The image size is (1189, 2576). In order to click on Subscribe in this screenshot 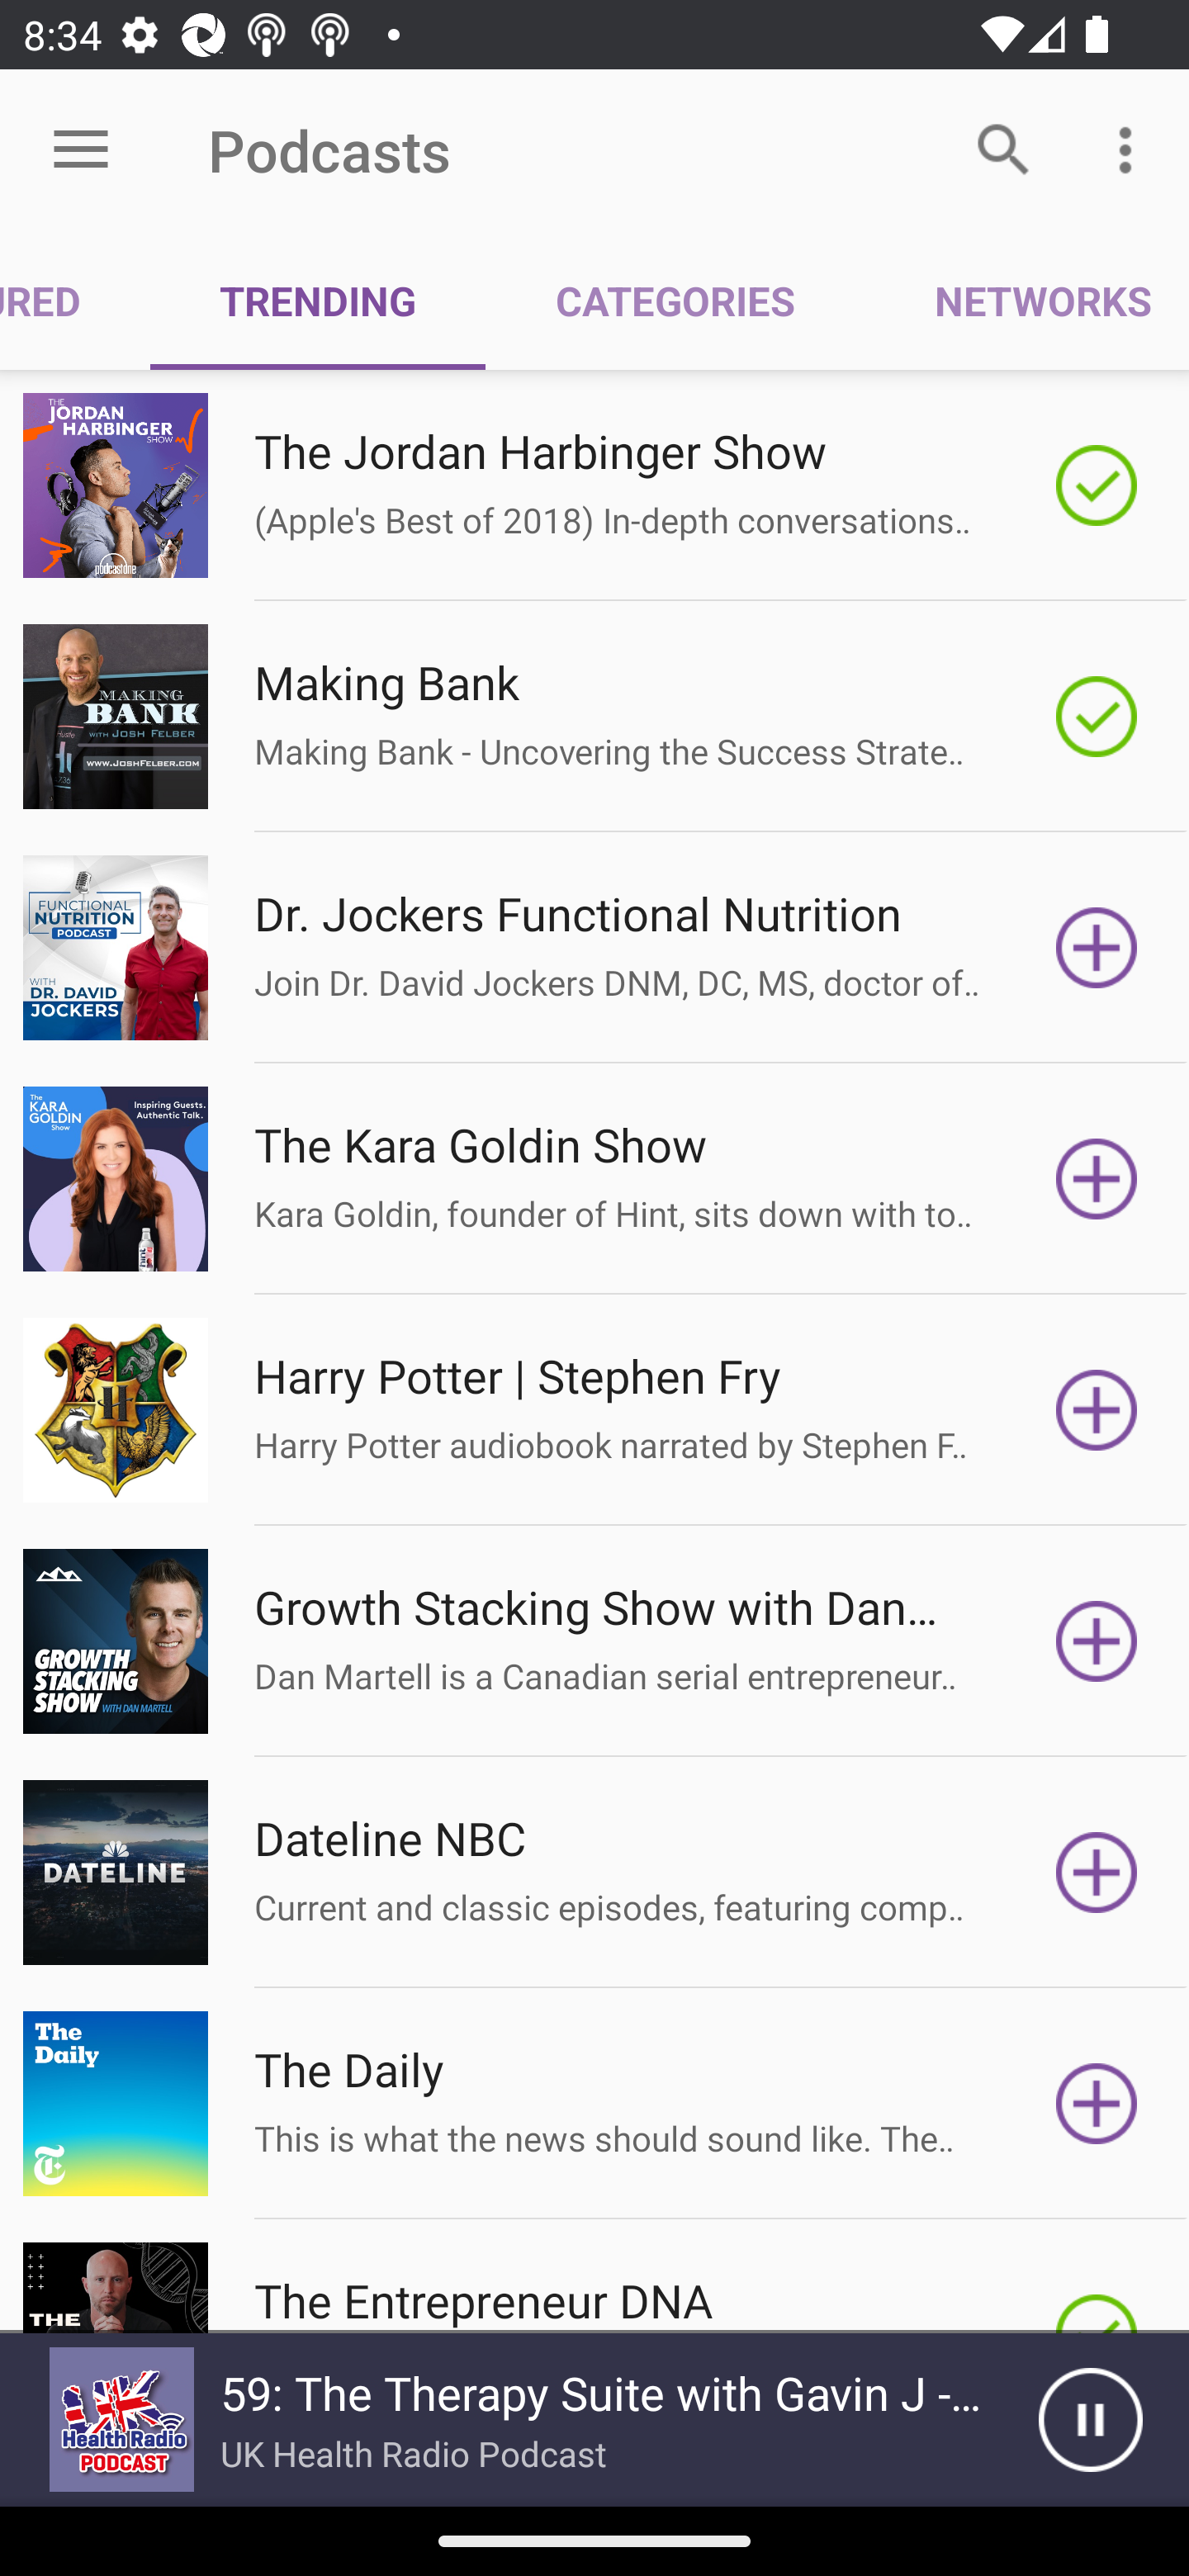, I will do `click(1097, 948)`.